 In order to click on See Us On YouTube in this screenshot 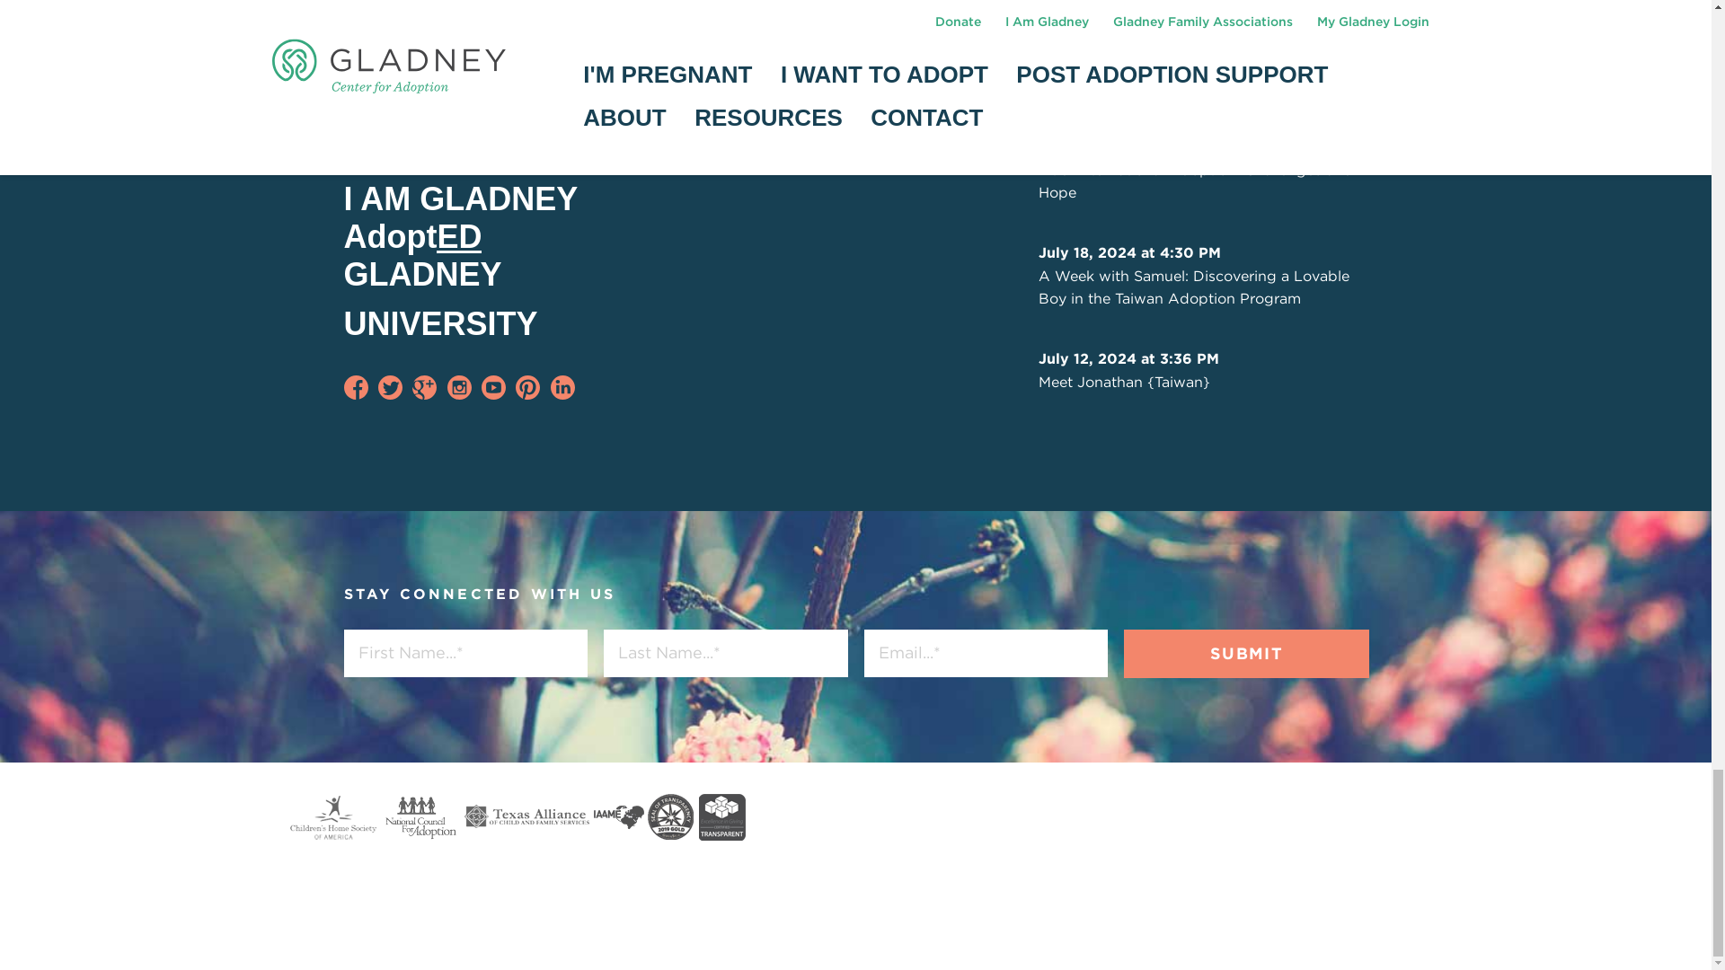, I will do `click(492, 386)`.